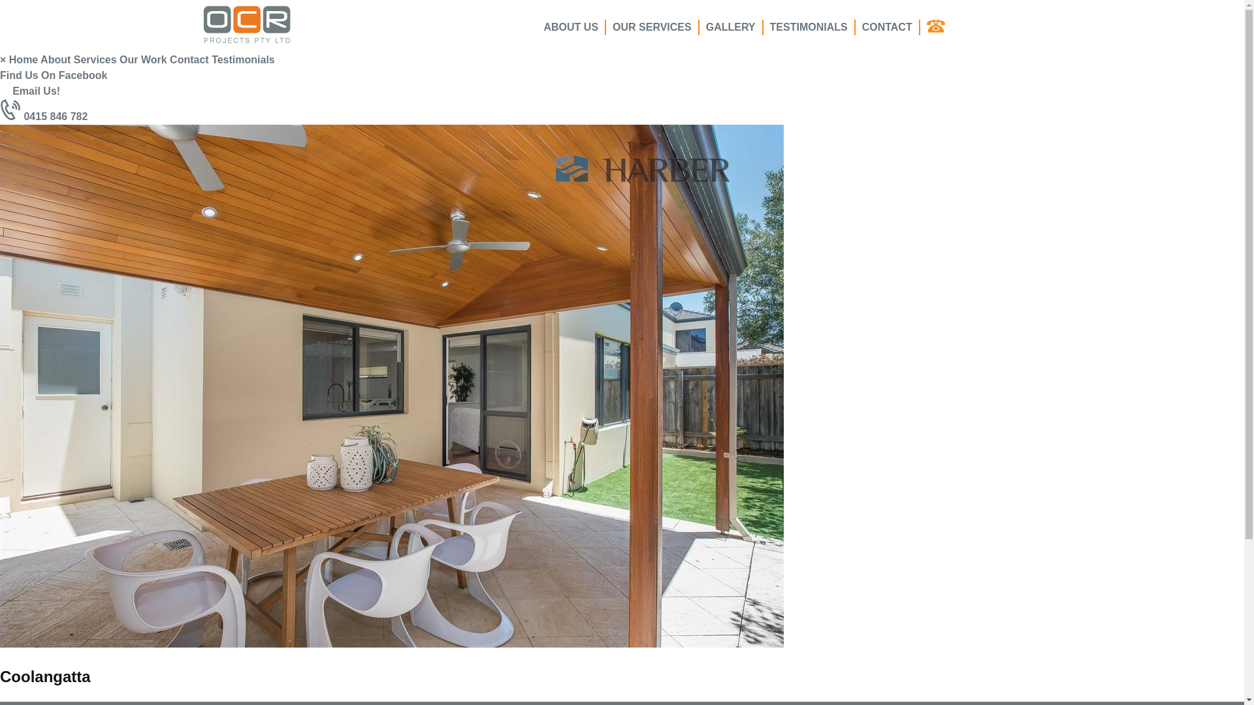 This screenshot has width=1254, height=705. I want to click on  , so click(938, 27).